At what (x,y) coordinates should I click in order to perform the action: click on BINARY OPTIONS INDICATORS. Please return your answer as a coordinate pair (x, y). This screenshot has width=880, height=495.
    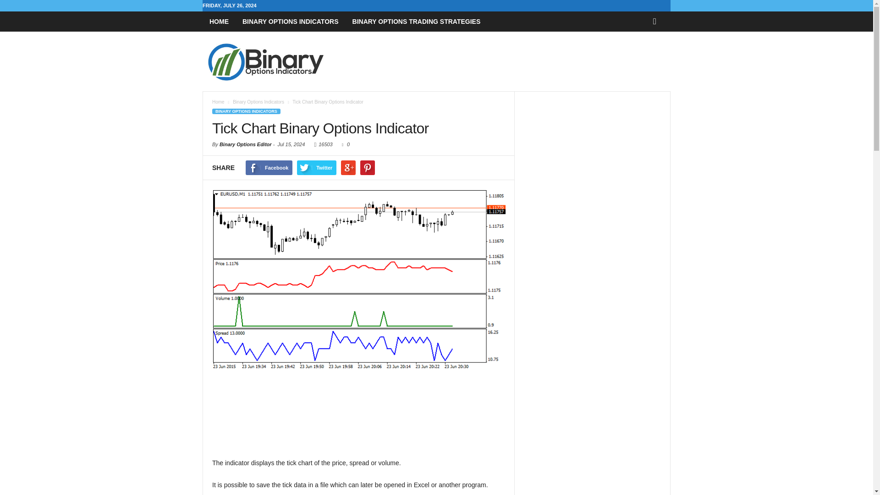
    Looking at the image, I should click on (246, 111).